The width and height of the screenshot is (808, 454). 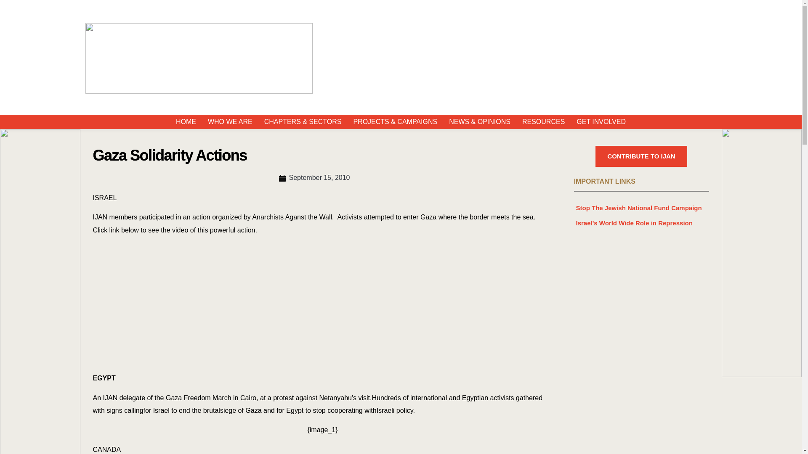 What do you see at coordinates (544, 122) in the screenshot?
I see `RESOURCES` at bounding box center [544, 122].